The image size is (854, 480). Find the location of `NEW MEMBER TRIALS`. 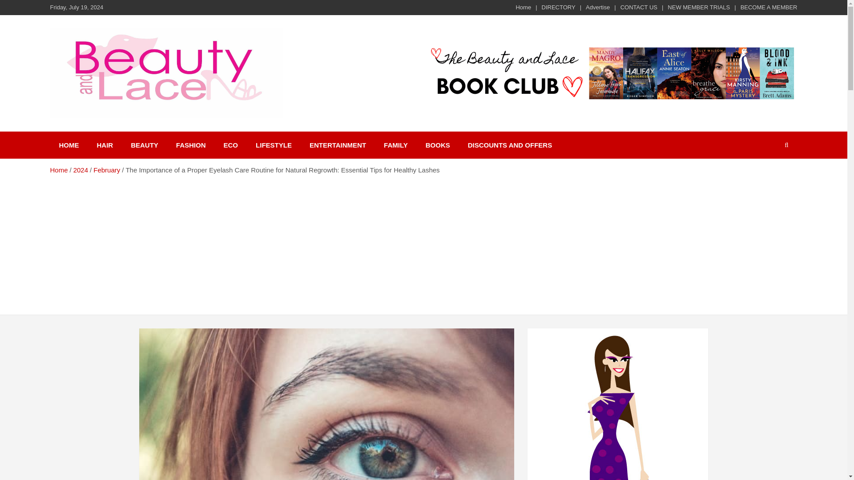

NEW MEMBER TRIALS is located at coordinates (699, 7).